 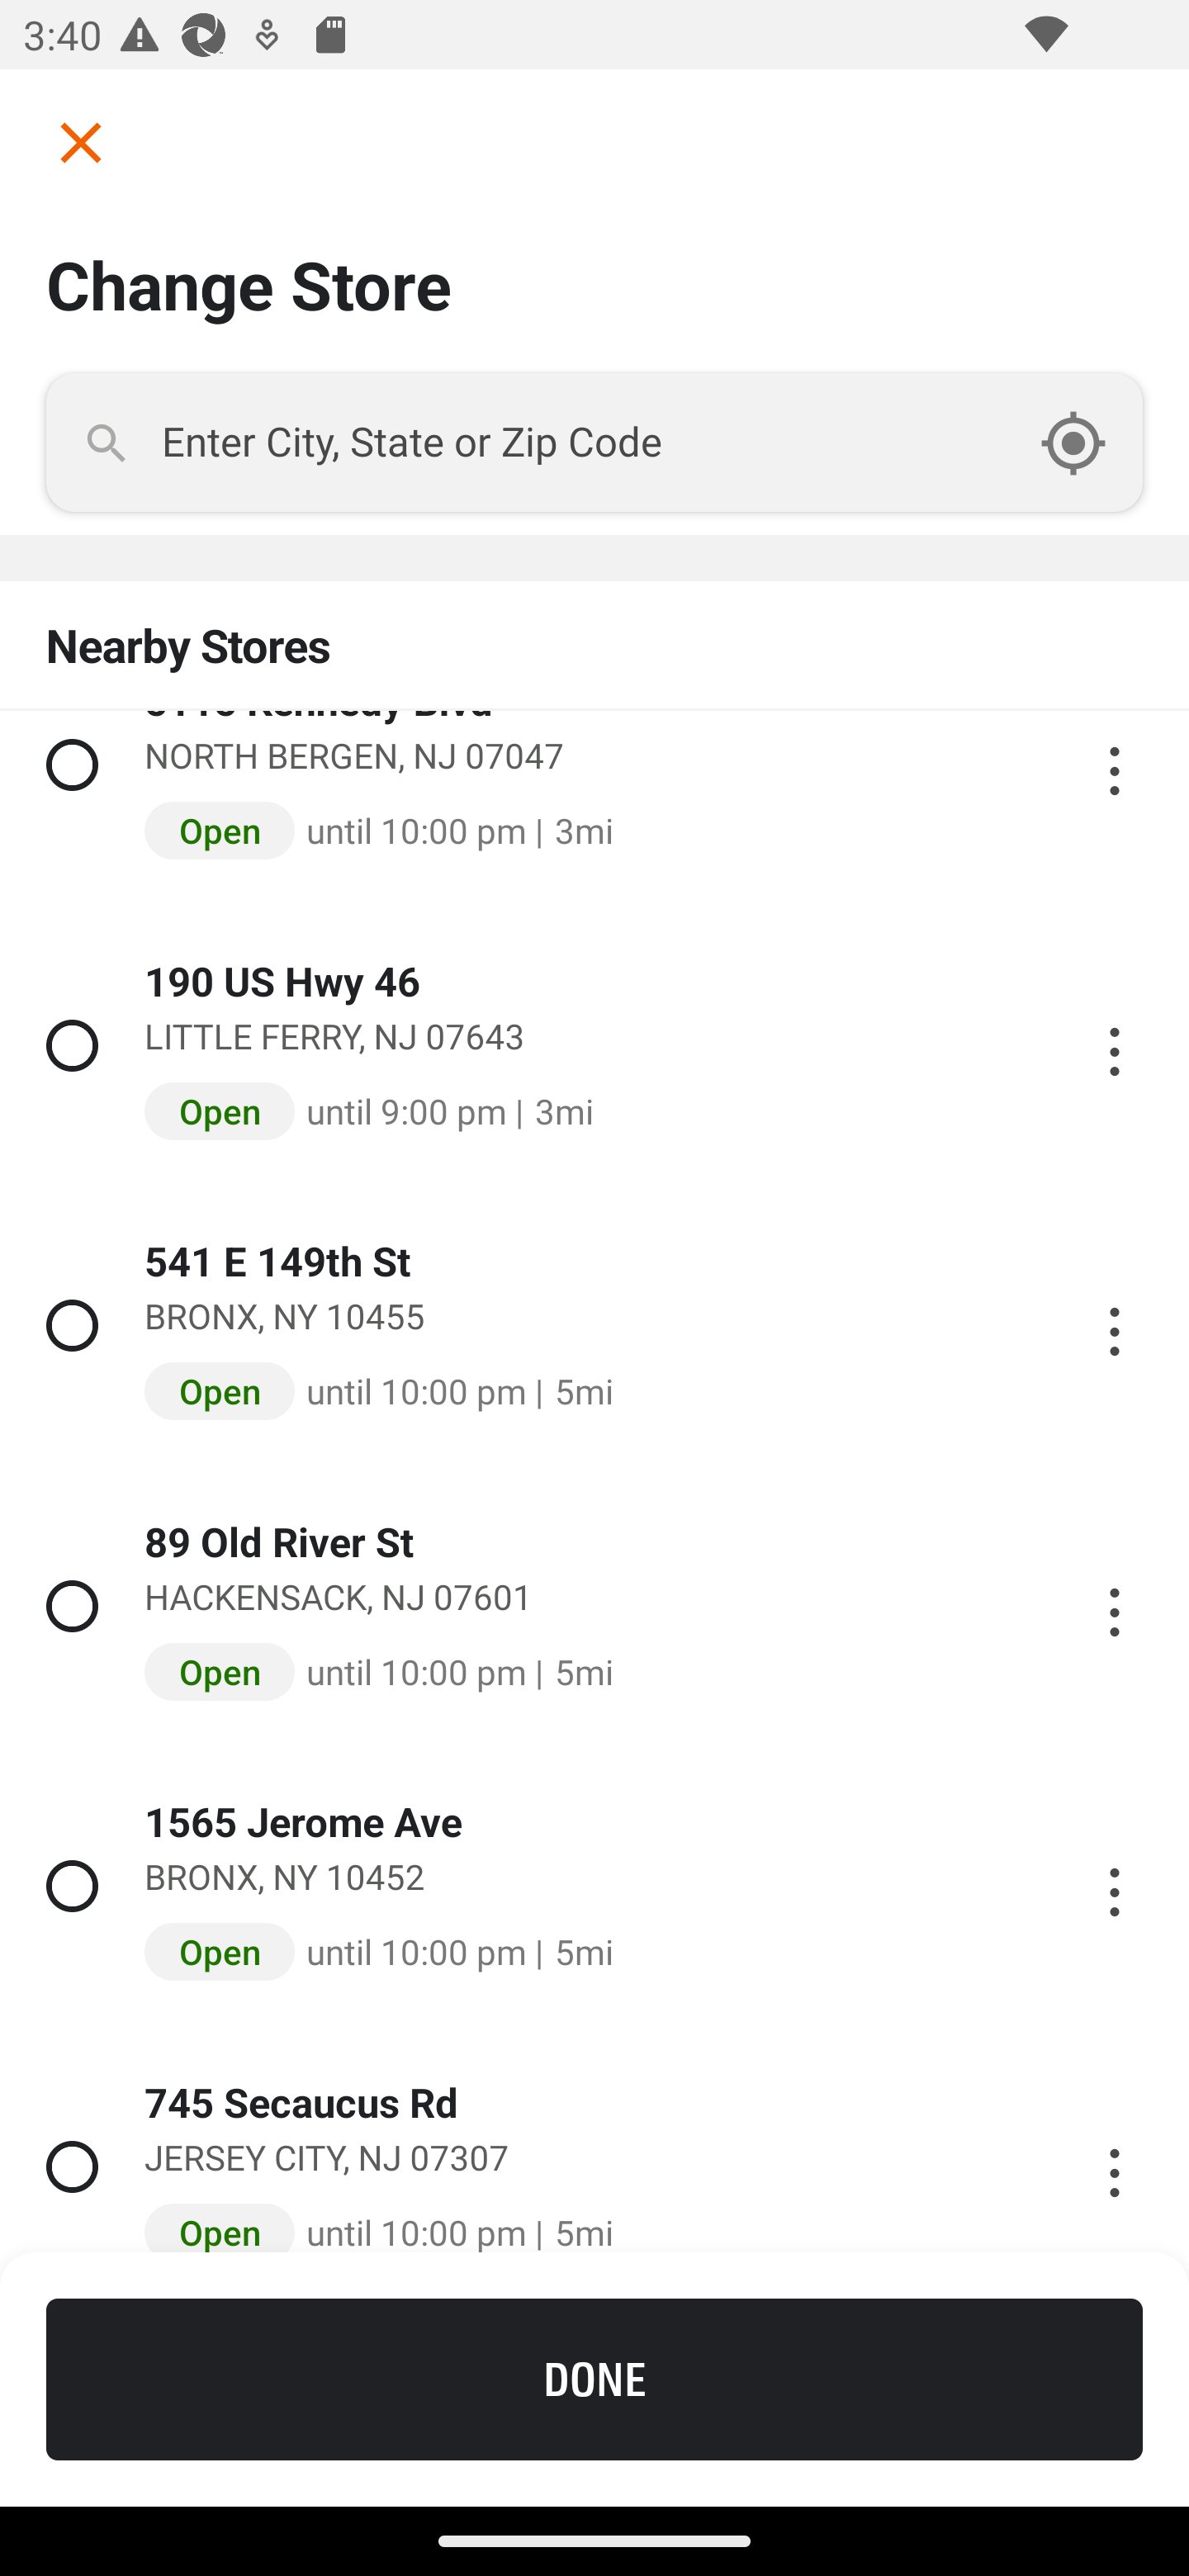 What do you see at coordinates (594, 2379) in the screenshot?
I see `DONE` at bounding box center [594, 2379].